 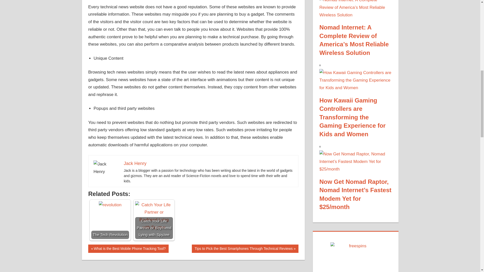 What do you see at coordinates (110, 205) in the screenshot?
I see `The Tech Revolution` at bounding box center [110, 205].